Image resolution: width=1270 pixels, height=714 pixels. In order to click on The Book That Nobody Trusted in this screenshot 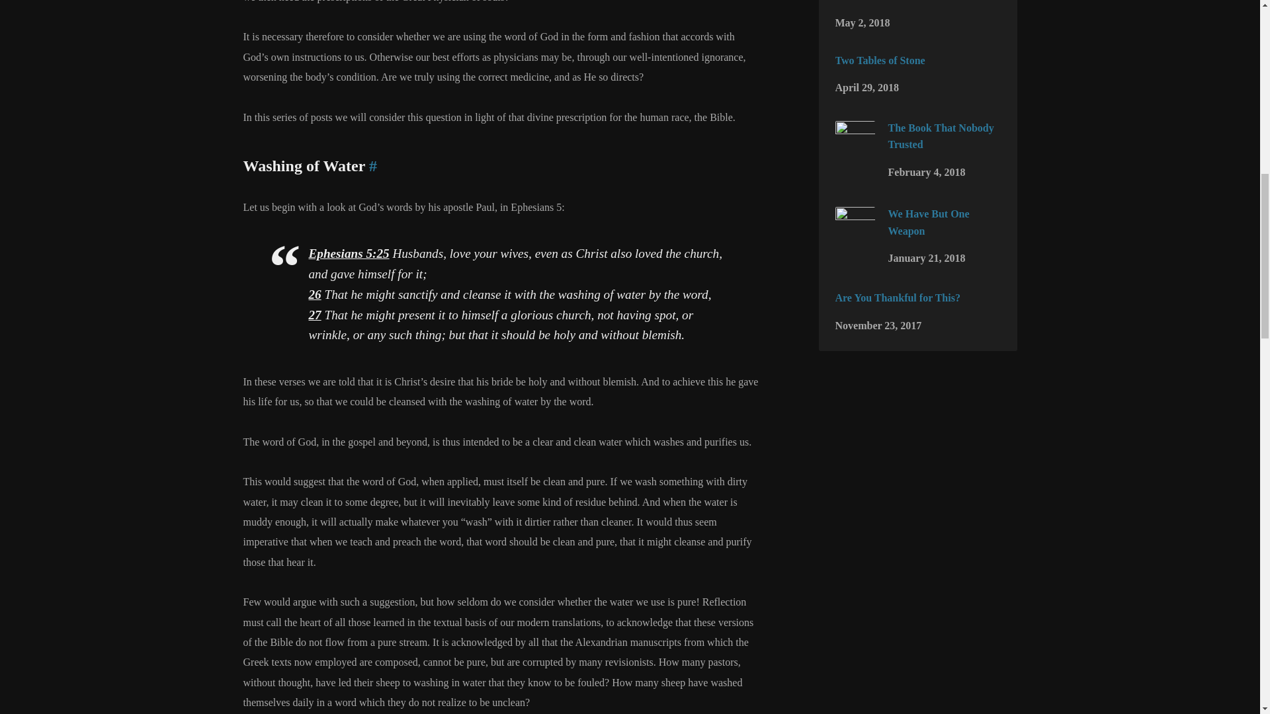, I will do `click(941, 136)`.